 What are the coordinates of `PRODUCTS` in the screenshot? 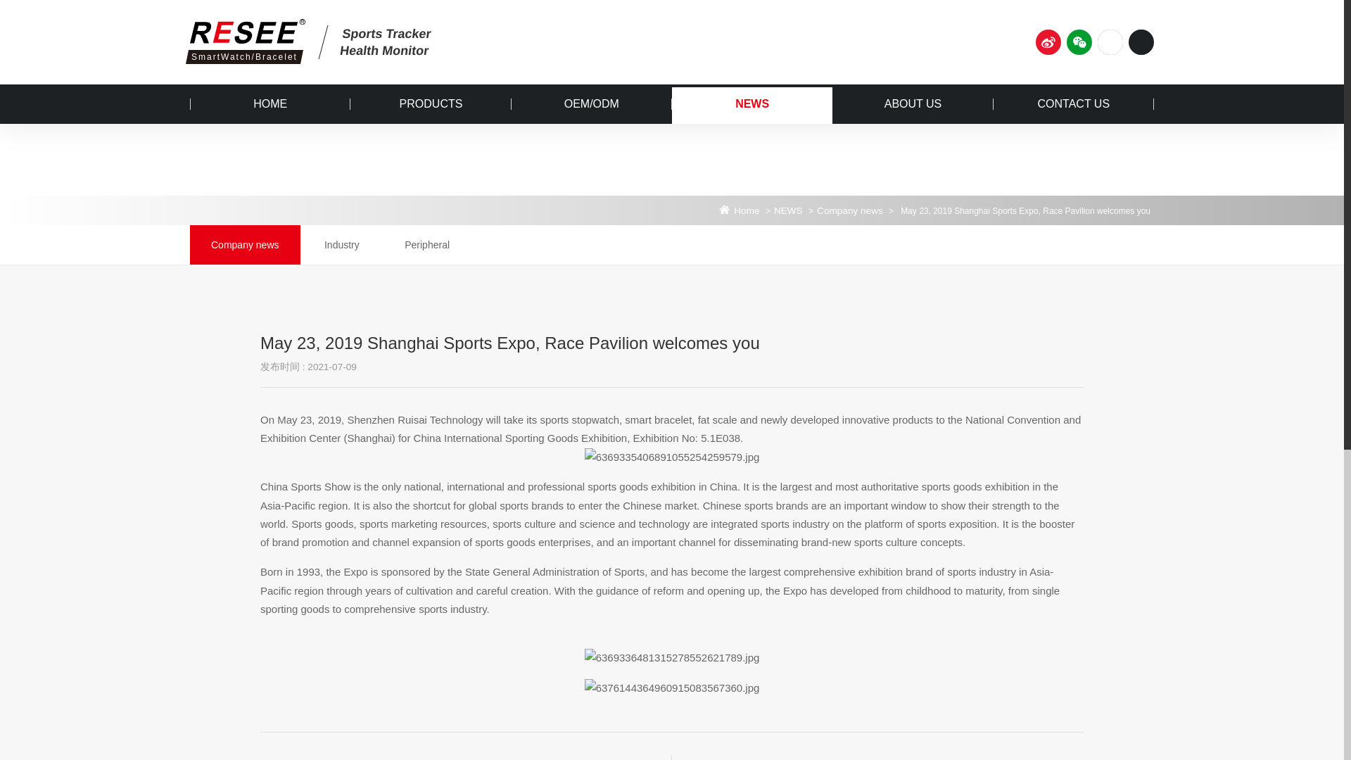 It's located at (430, 104).